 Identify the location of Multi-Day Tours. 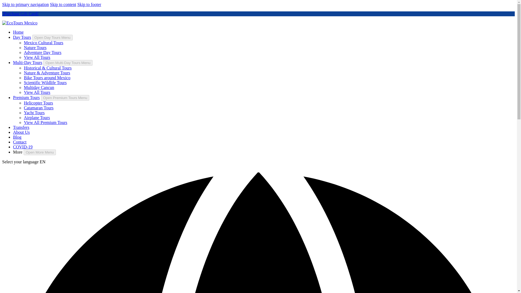
(28, 62).